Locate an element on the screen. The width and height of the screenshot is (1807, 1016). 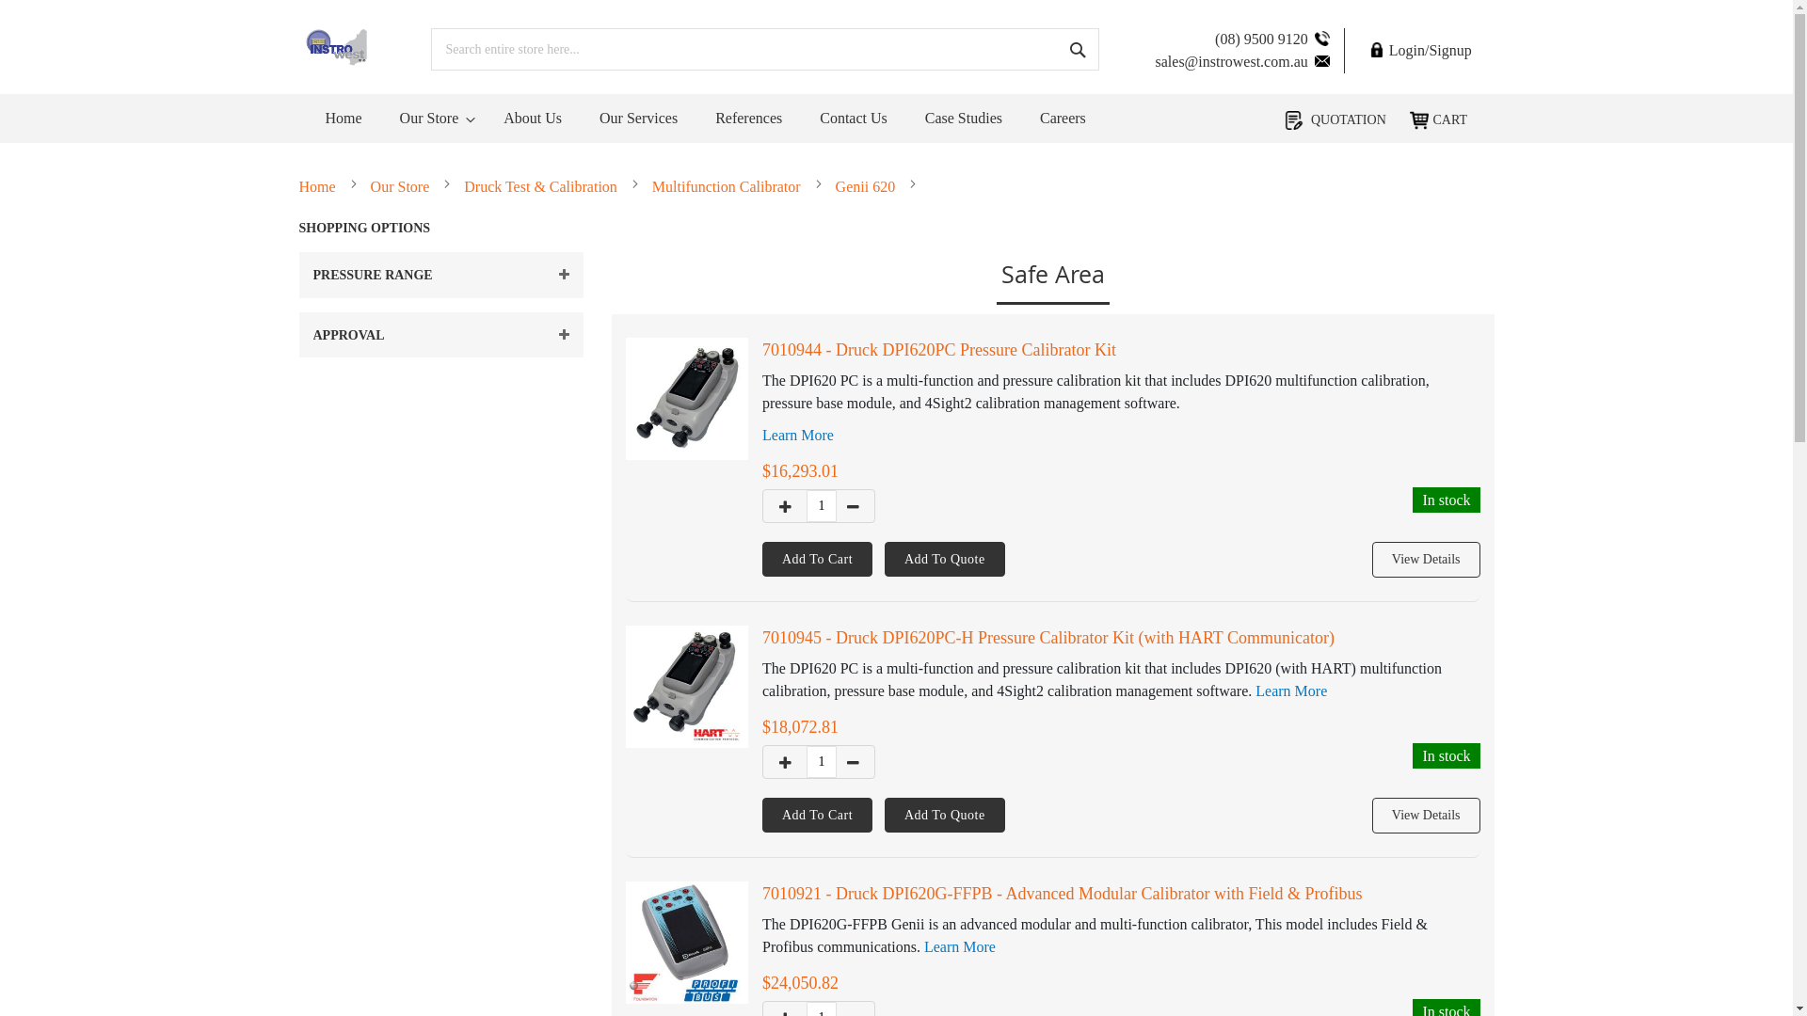
Qty is located at coordinates (822, 762).